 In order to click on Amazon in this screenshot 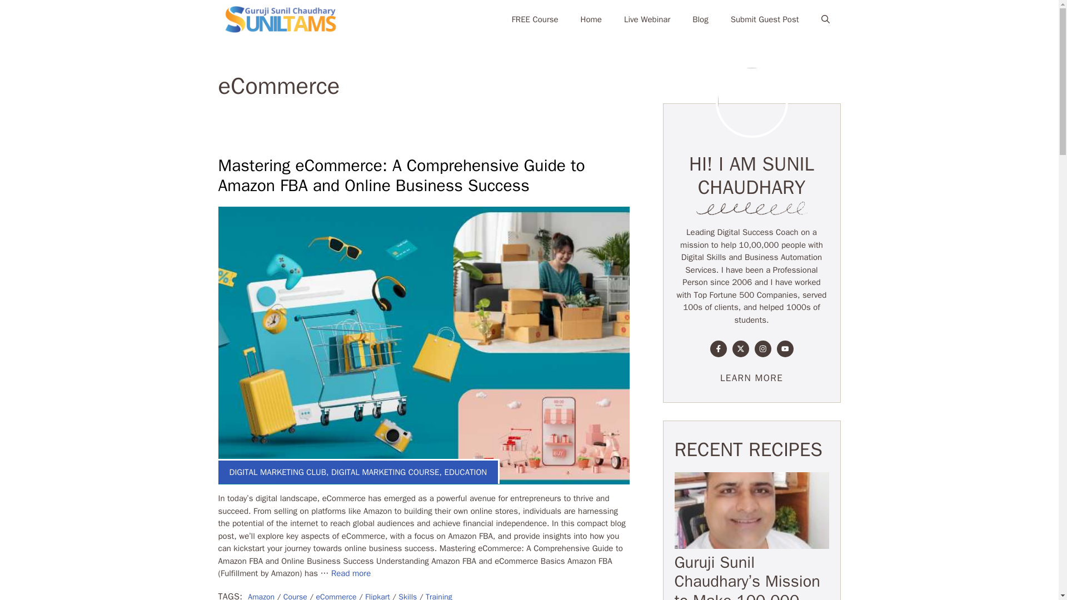, I will do `click(261, 596)`.